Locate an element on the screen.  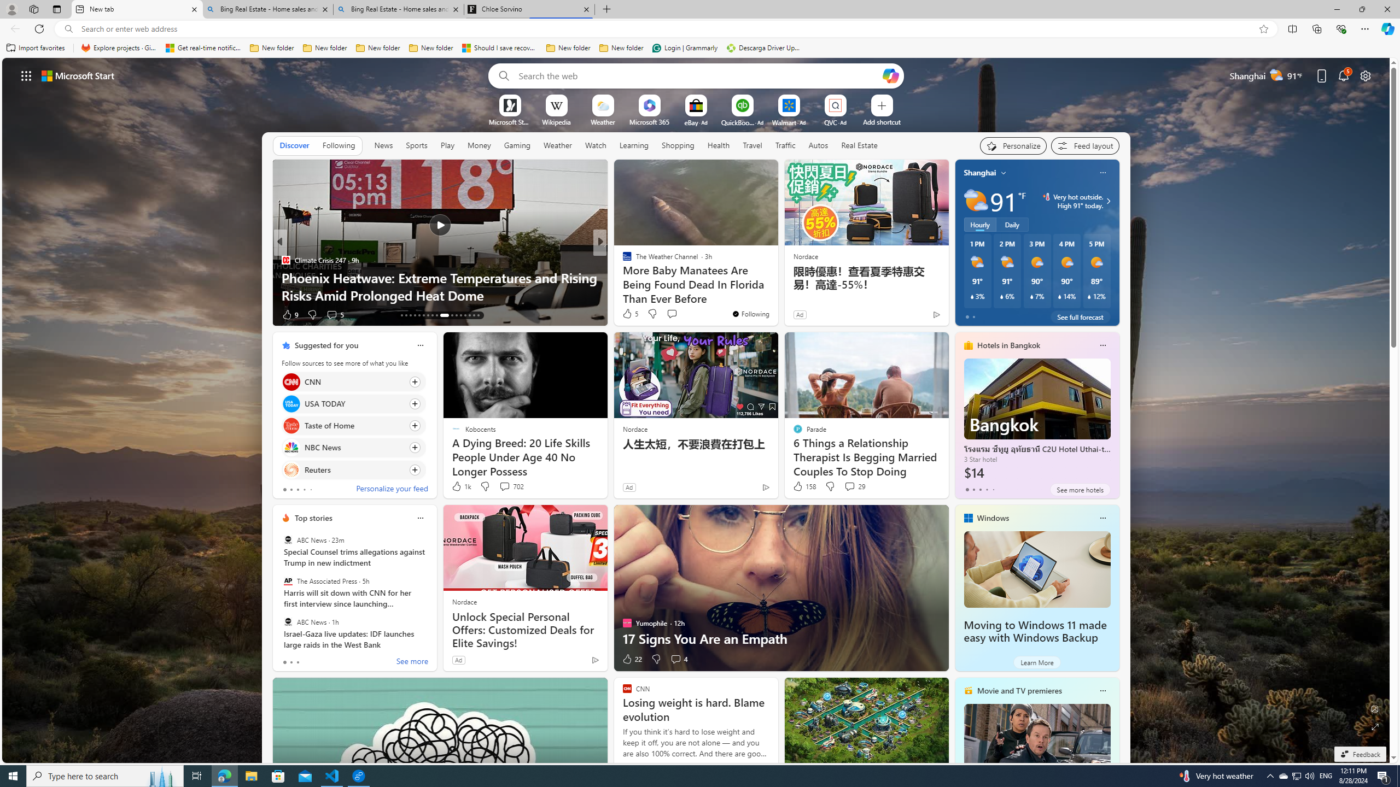
View comments 6 Comment is located at coordinates (676, 314).